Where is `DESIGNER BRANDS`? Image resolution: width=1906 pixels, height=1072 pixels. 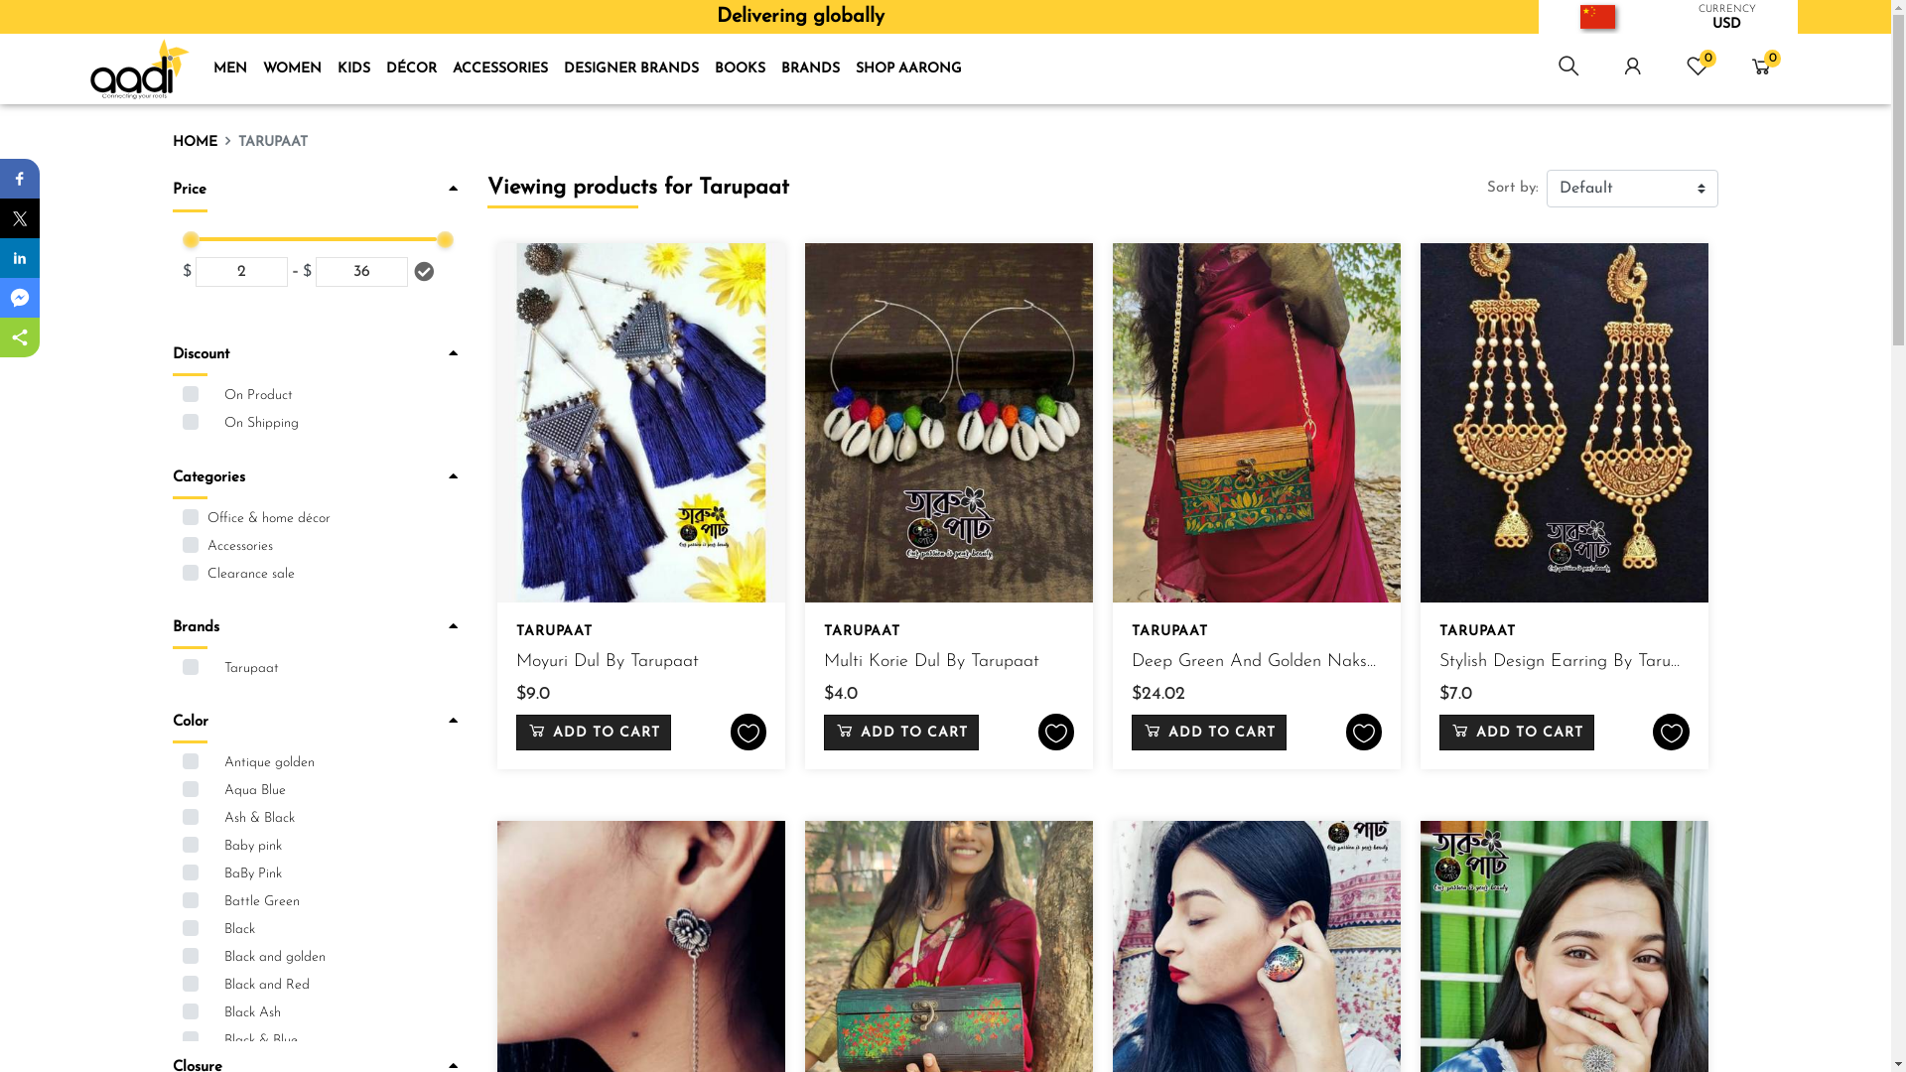
DESIGNER BRANDS is located at coordinates (631, 69).